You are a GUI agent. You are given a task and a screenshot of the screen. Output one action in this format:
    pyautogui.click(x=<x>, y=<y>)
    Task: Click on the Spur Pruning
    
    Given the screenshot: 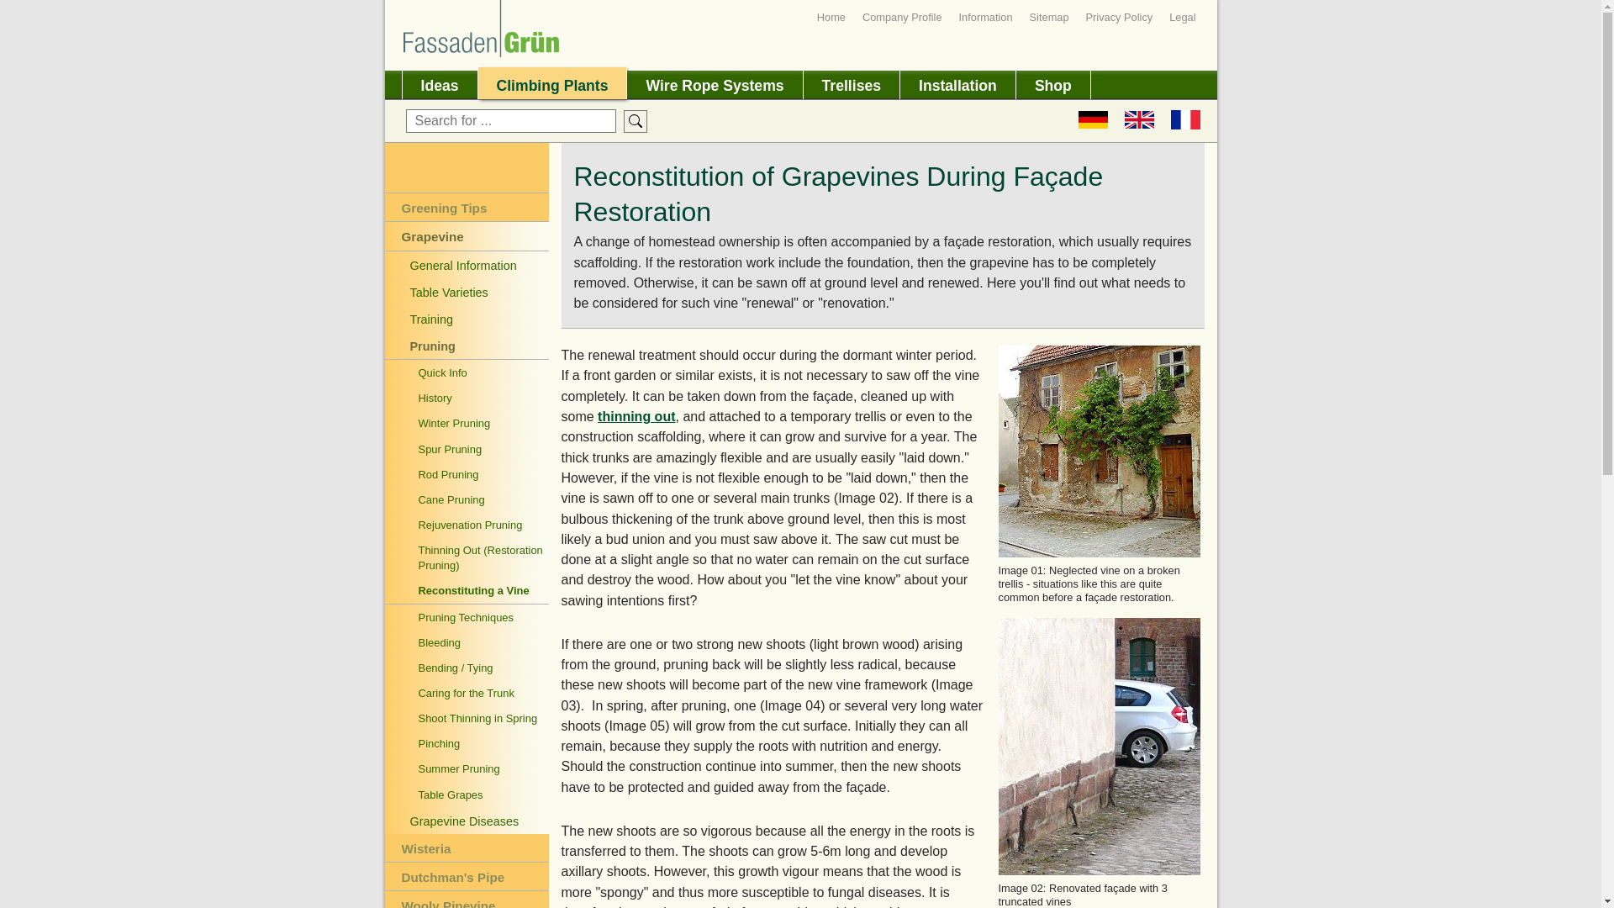 What is the action you would take?
    pyautogui.click(x=467, y=449)
    